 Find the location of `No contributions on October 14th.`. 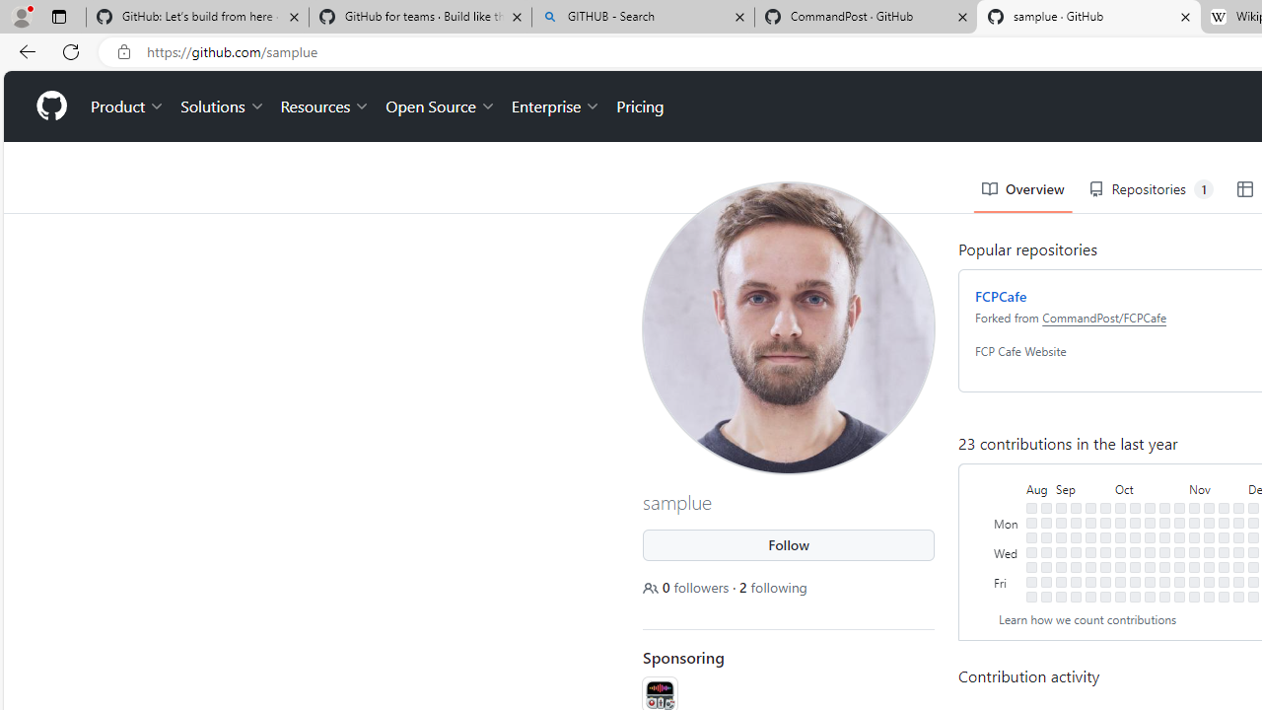

No contributions on October 14th. is located at coordinates (1135, 597).